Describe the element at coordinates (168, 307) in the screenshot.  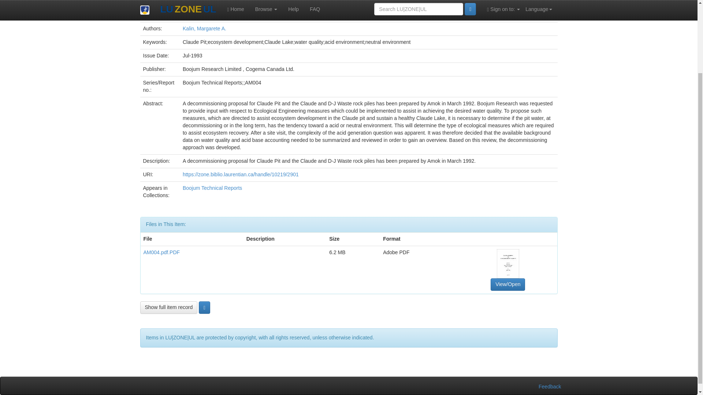
I see `Show full item record` at that location.